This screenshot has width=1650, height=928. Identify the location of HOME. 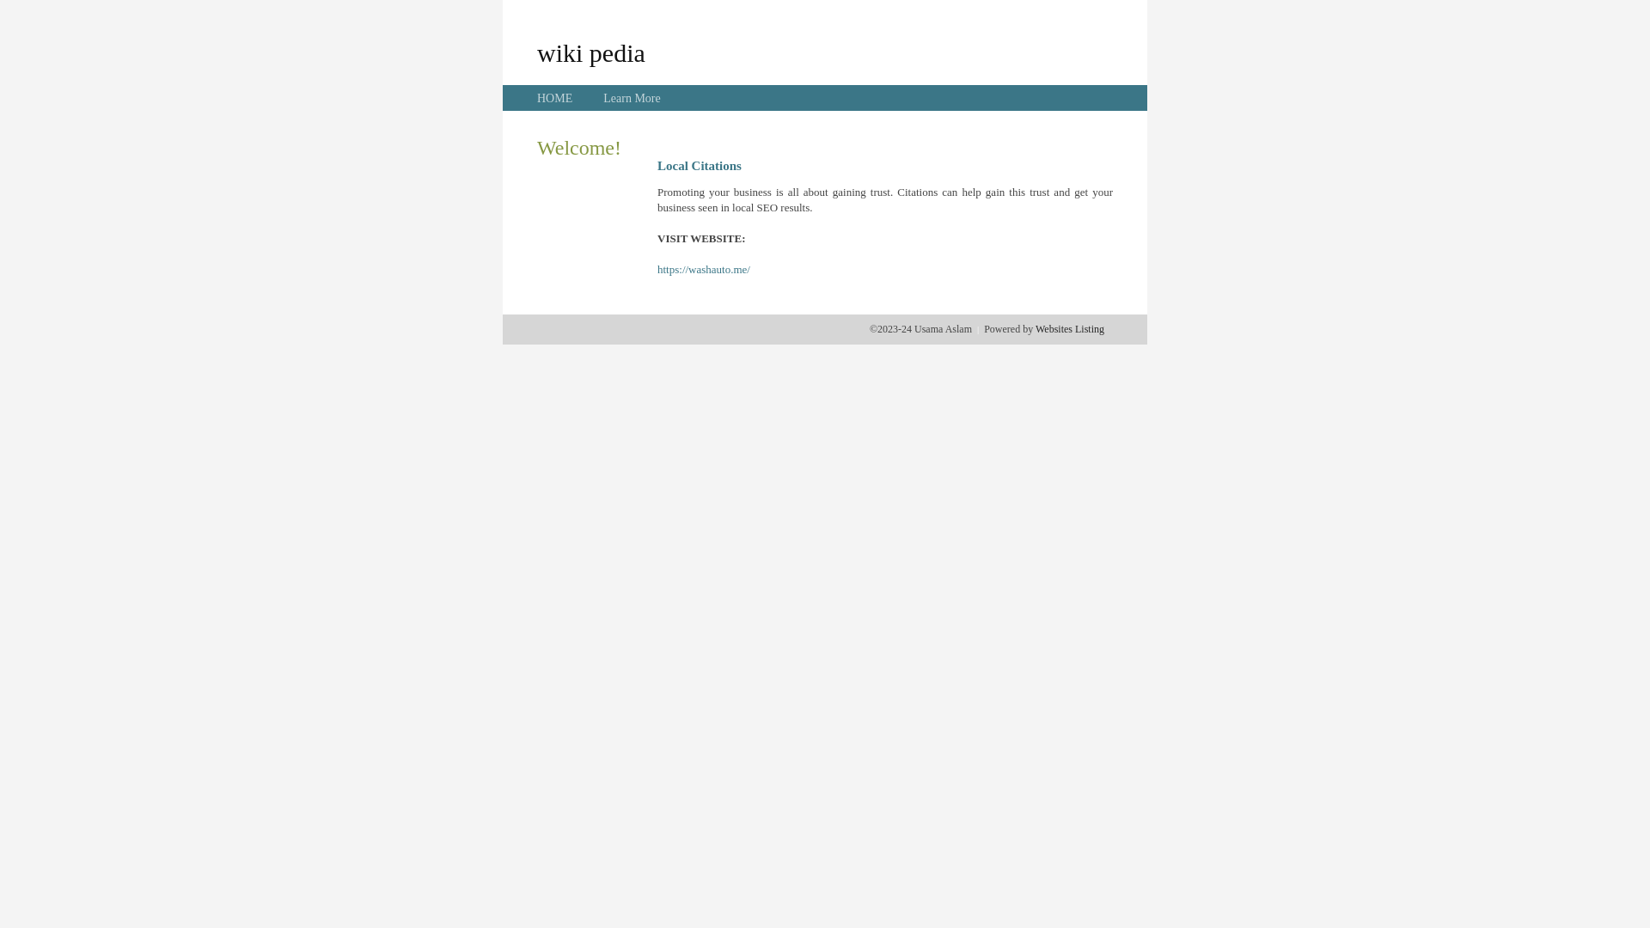
(555, 98).